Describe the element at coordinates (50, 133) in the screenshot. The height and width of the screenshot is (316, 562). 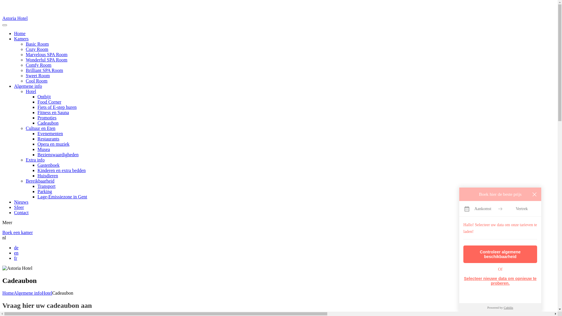
I see `Evenementen` at that location.